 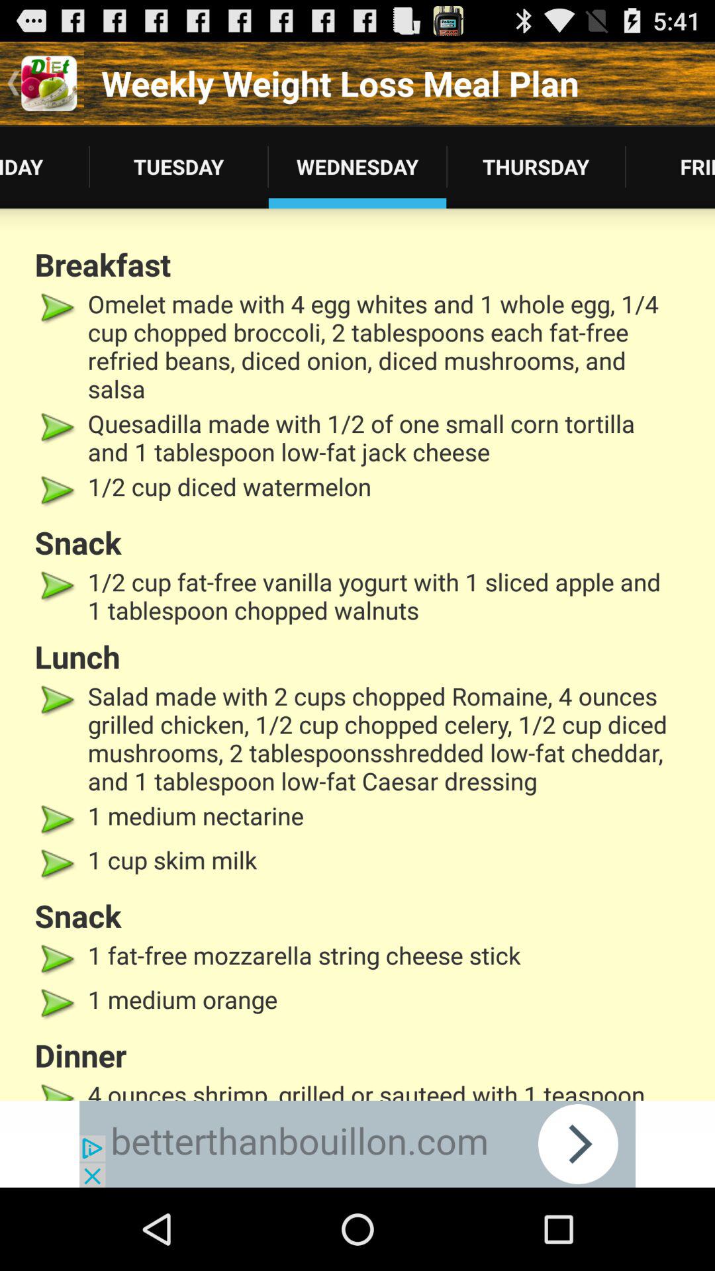 I want to click on share article, so click(x=358, y=1144).